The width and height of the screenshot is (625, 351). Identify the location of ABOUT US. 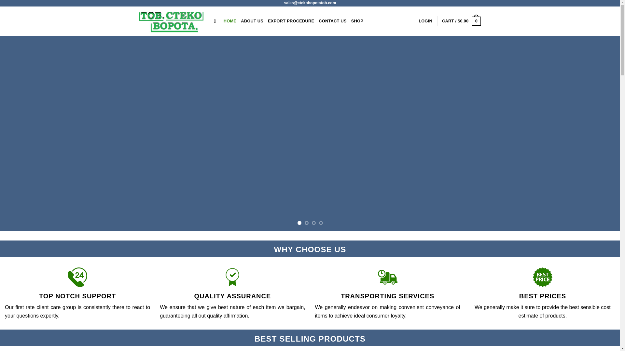
(252, 21).